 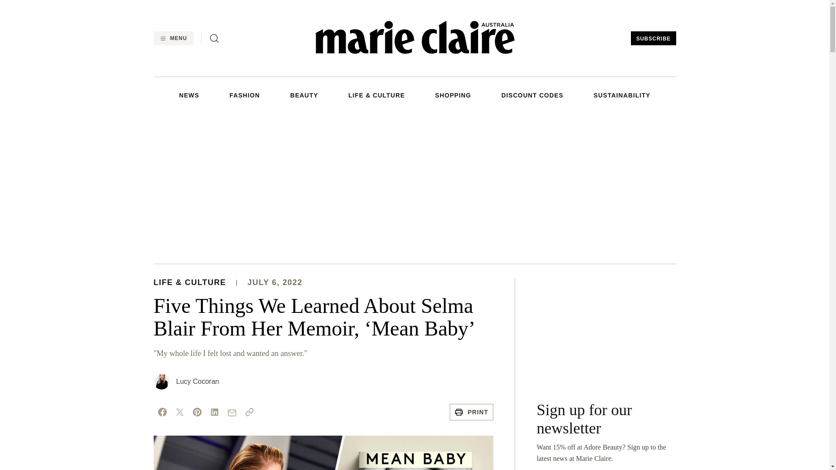 What do you see at coordinates (606, 332) in the screenshot?
I see `3rd party ad content` at bounding box center [606, 332].